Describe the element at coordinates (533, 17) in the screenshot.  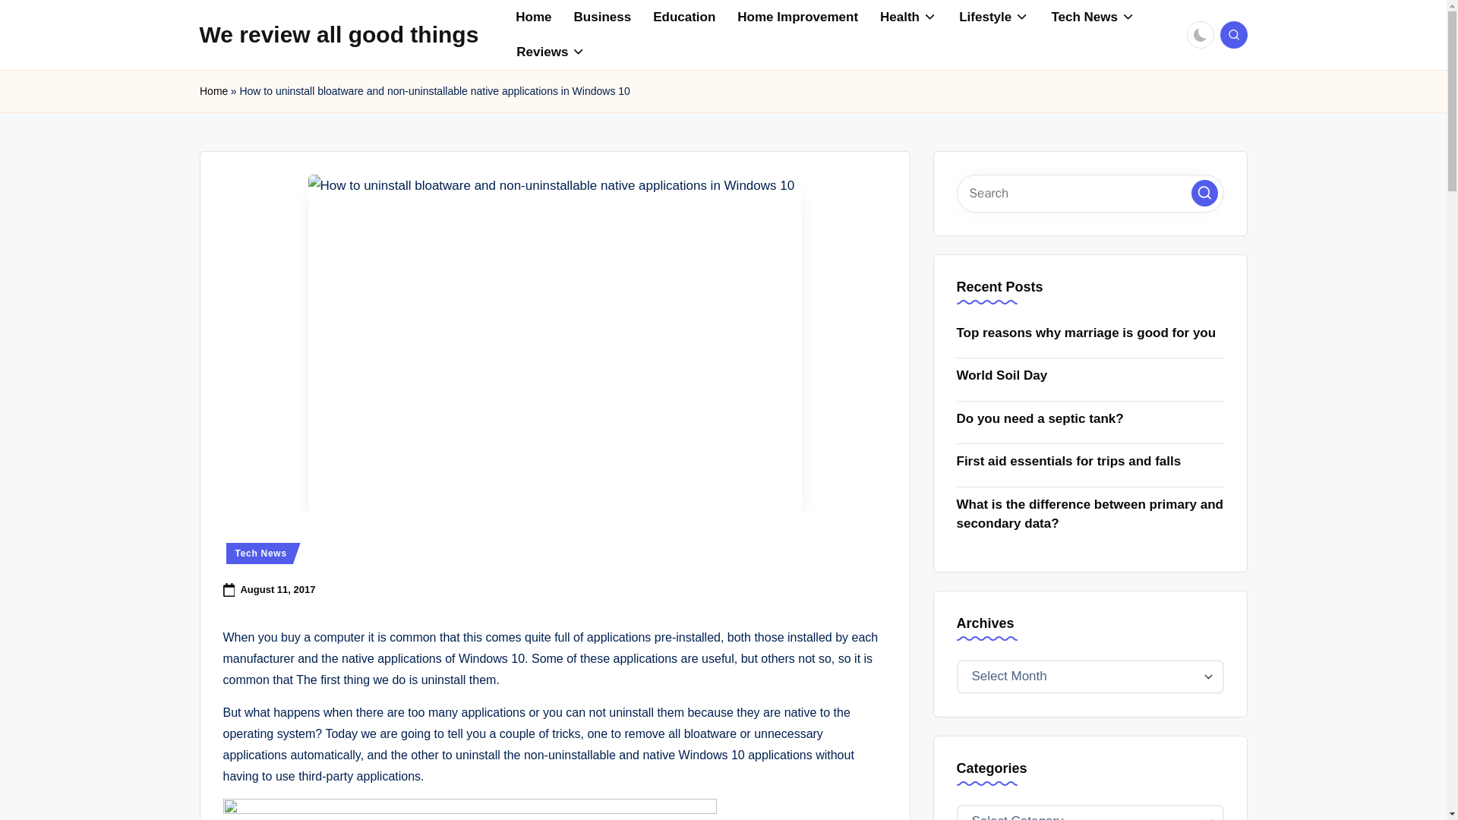
I see `Home` at that location.